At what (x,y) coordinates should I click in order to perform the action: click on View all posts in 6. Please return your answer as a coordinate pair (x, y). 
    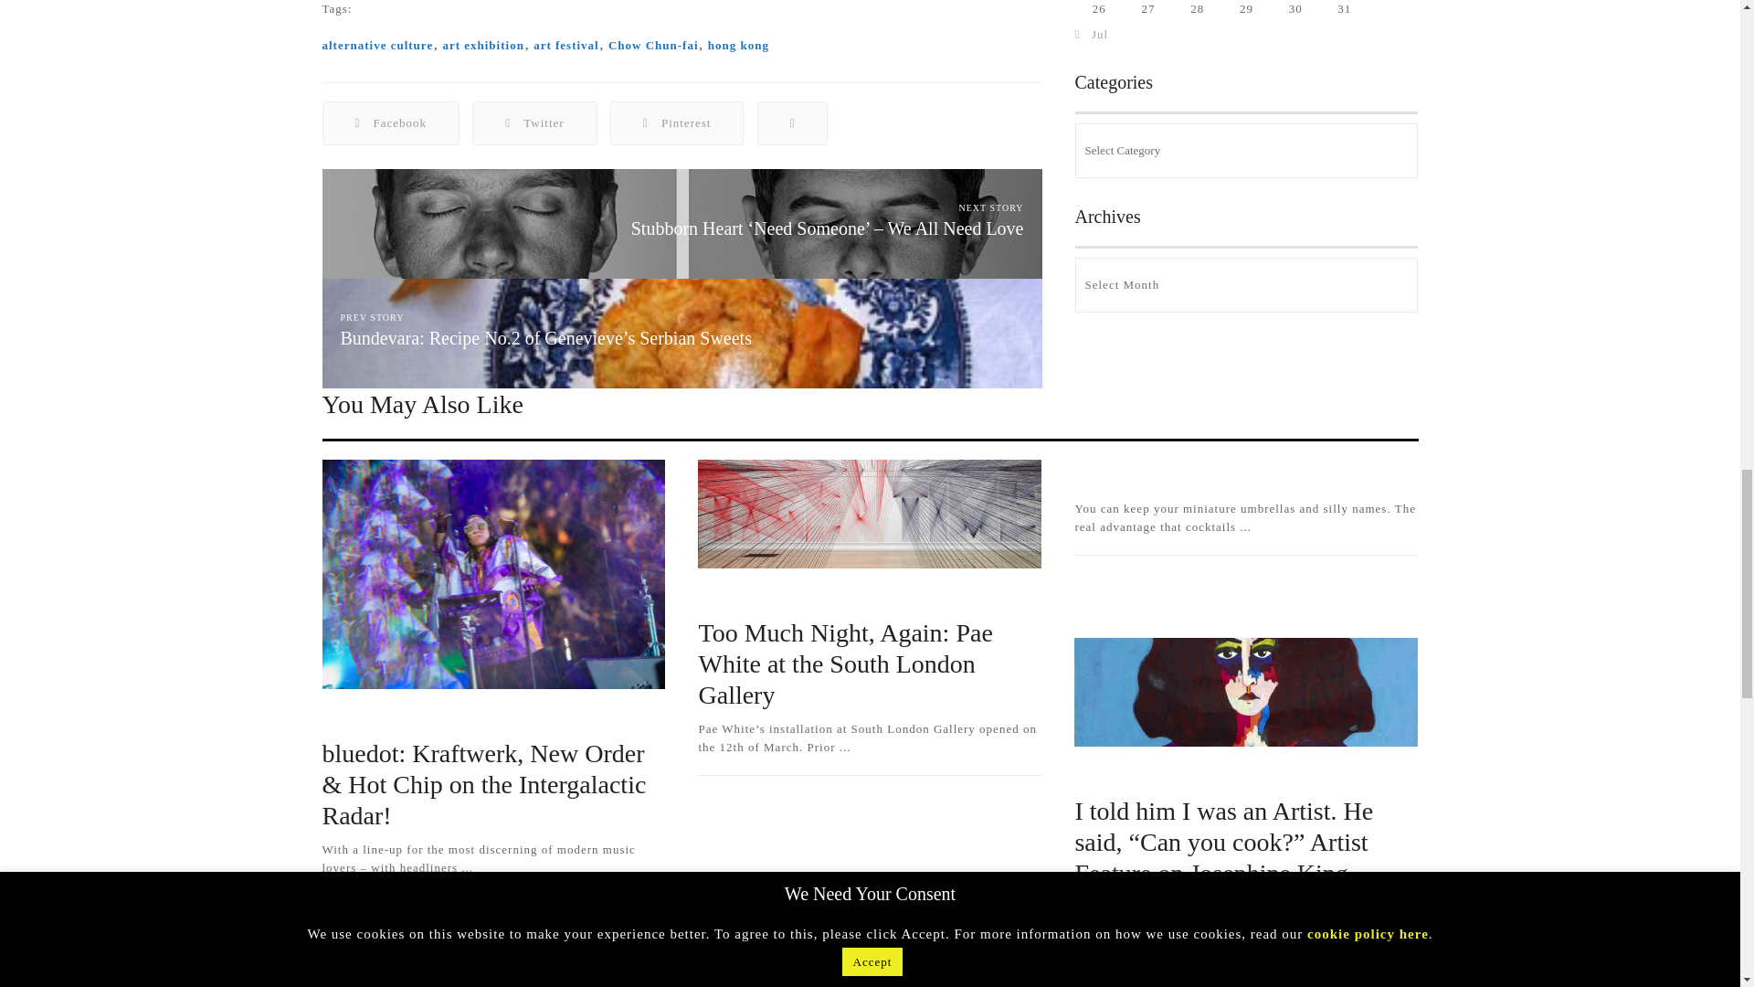
    Looking at the image, I should click on (471, 716).